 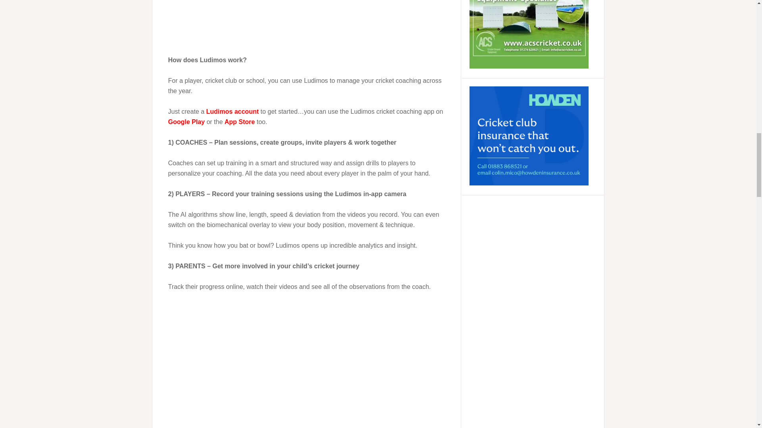 What do you see at coordinates (240, 122) in the screenshot?
I see `App Store` at bounding box center [240, 122].